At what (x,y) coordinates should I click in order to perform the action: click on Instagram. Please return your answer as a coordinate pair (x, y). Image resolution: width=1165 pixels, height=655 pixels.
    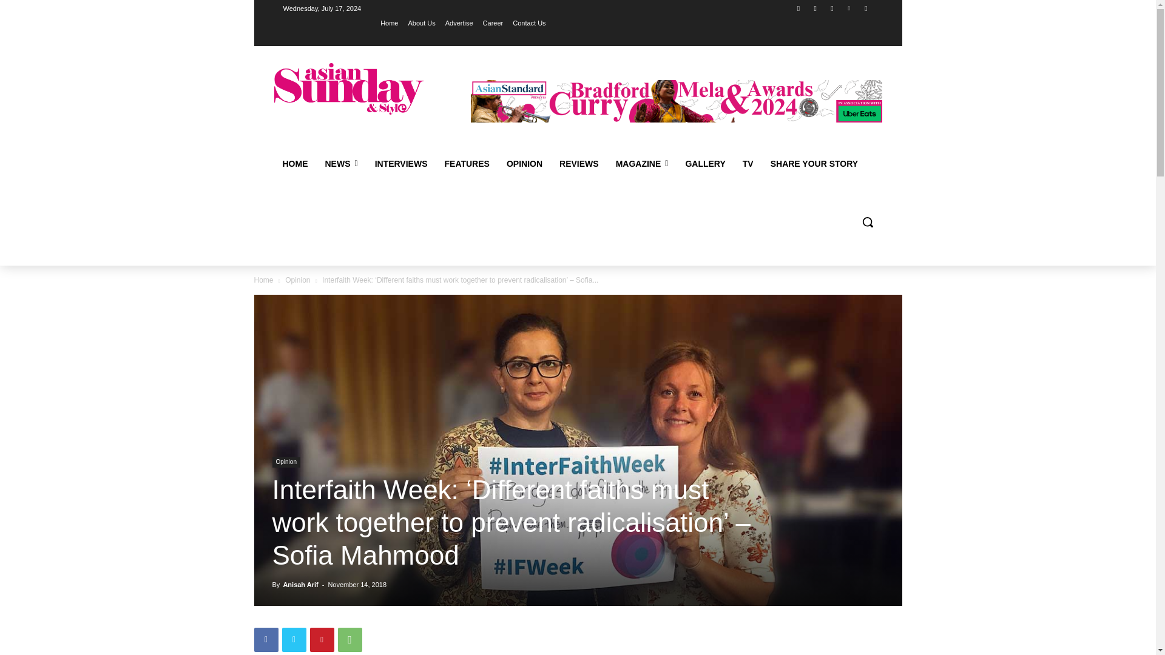
    Looking at the image, I should click on (815, 8).